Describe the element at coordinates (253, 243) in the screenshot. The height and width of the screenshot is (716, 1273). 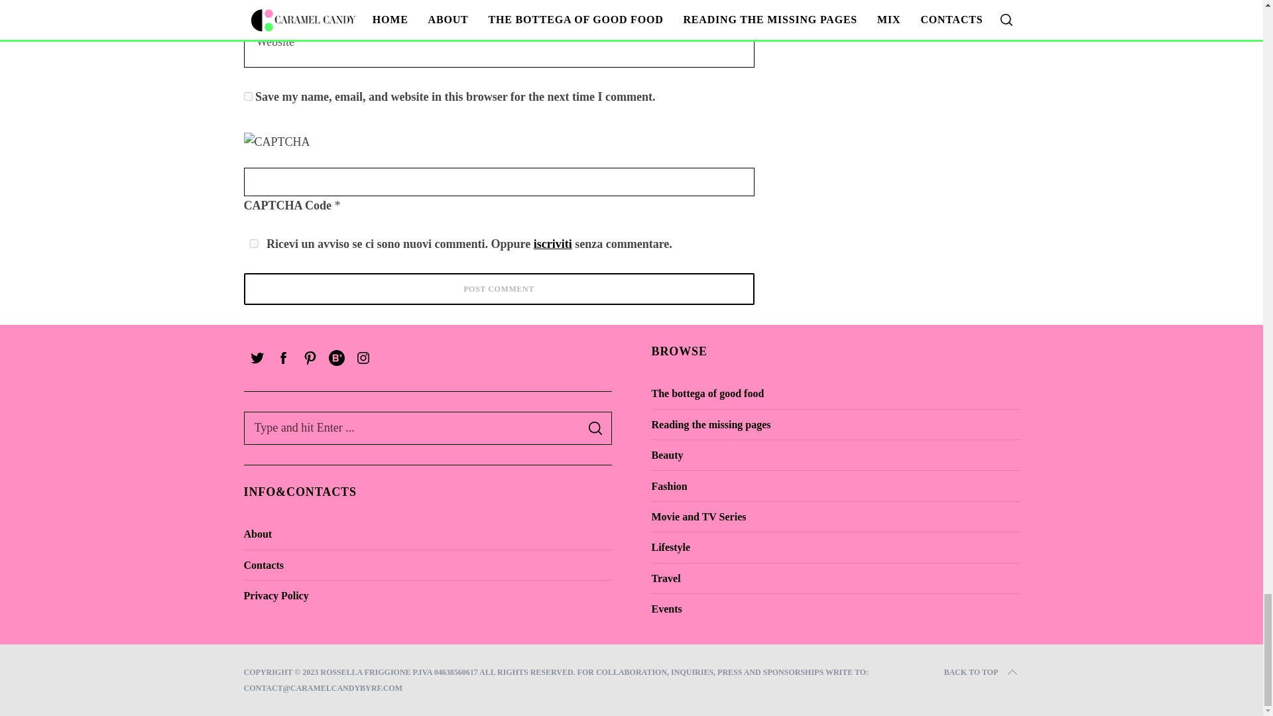
I see `yes` at that location.